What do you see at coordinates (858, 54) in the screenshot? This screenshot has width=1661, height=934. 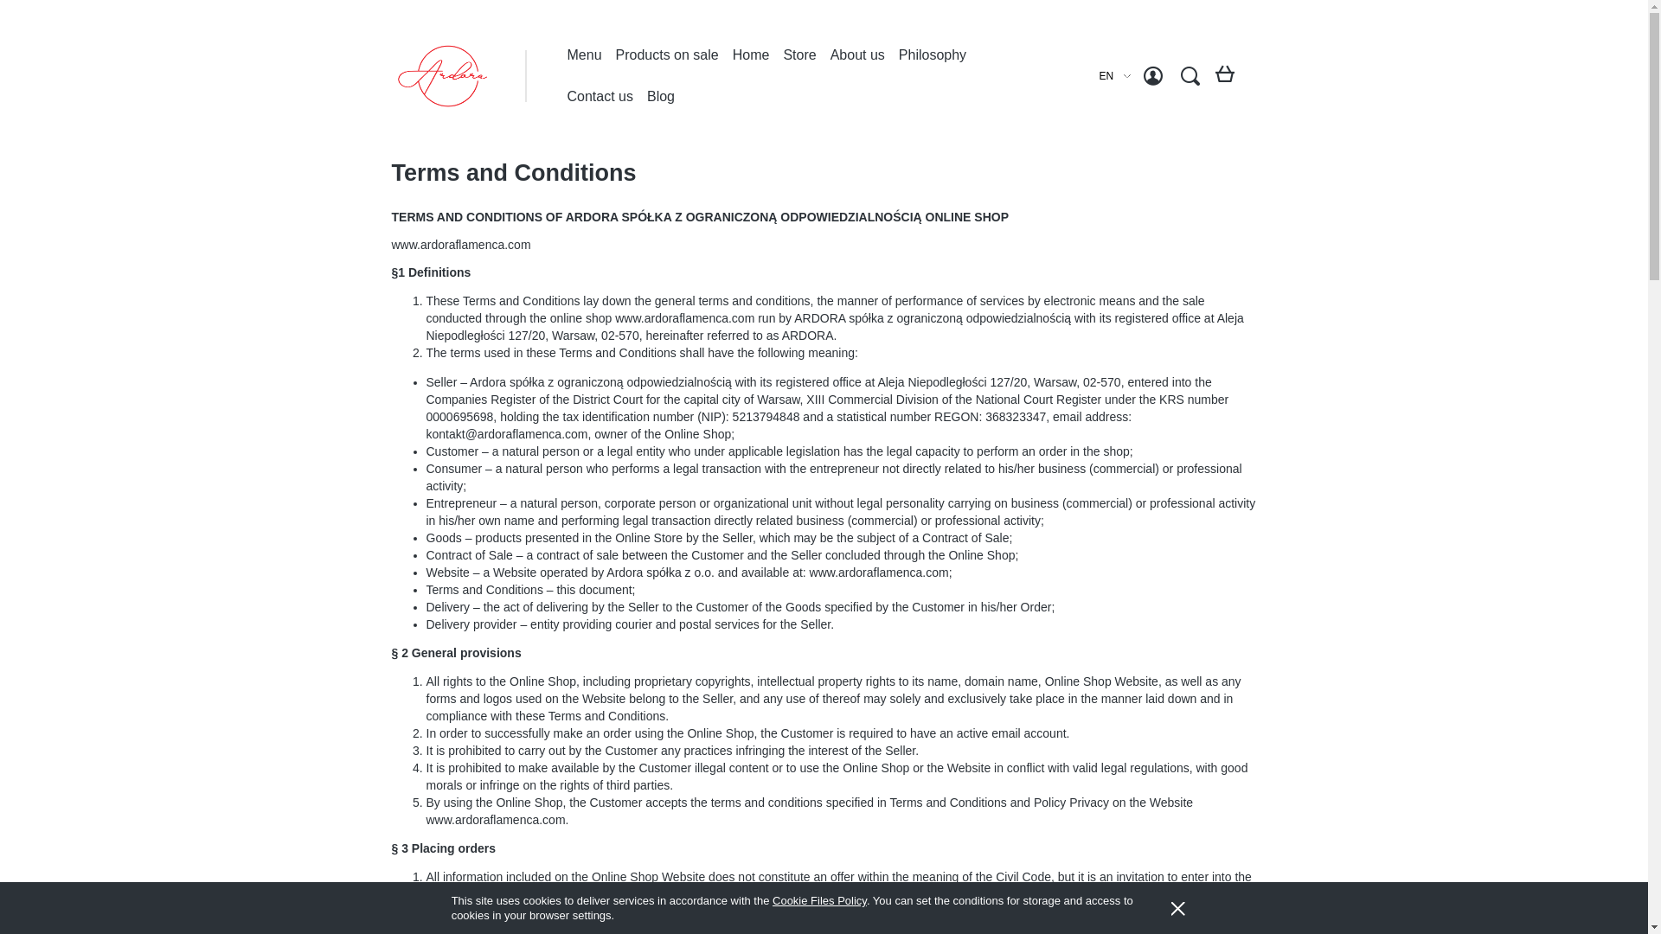 I see `About us` at bounding box center [858, 54].